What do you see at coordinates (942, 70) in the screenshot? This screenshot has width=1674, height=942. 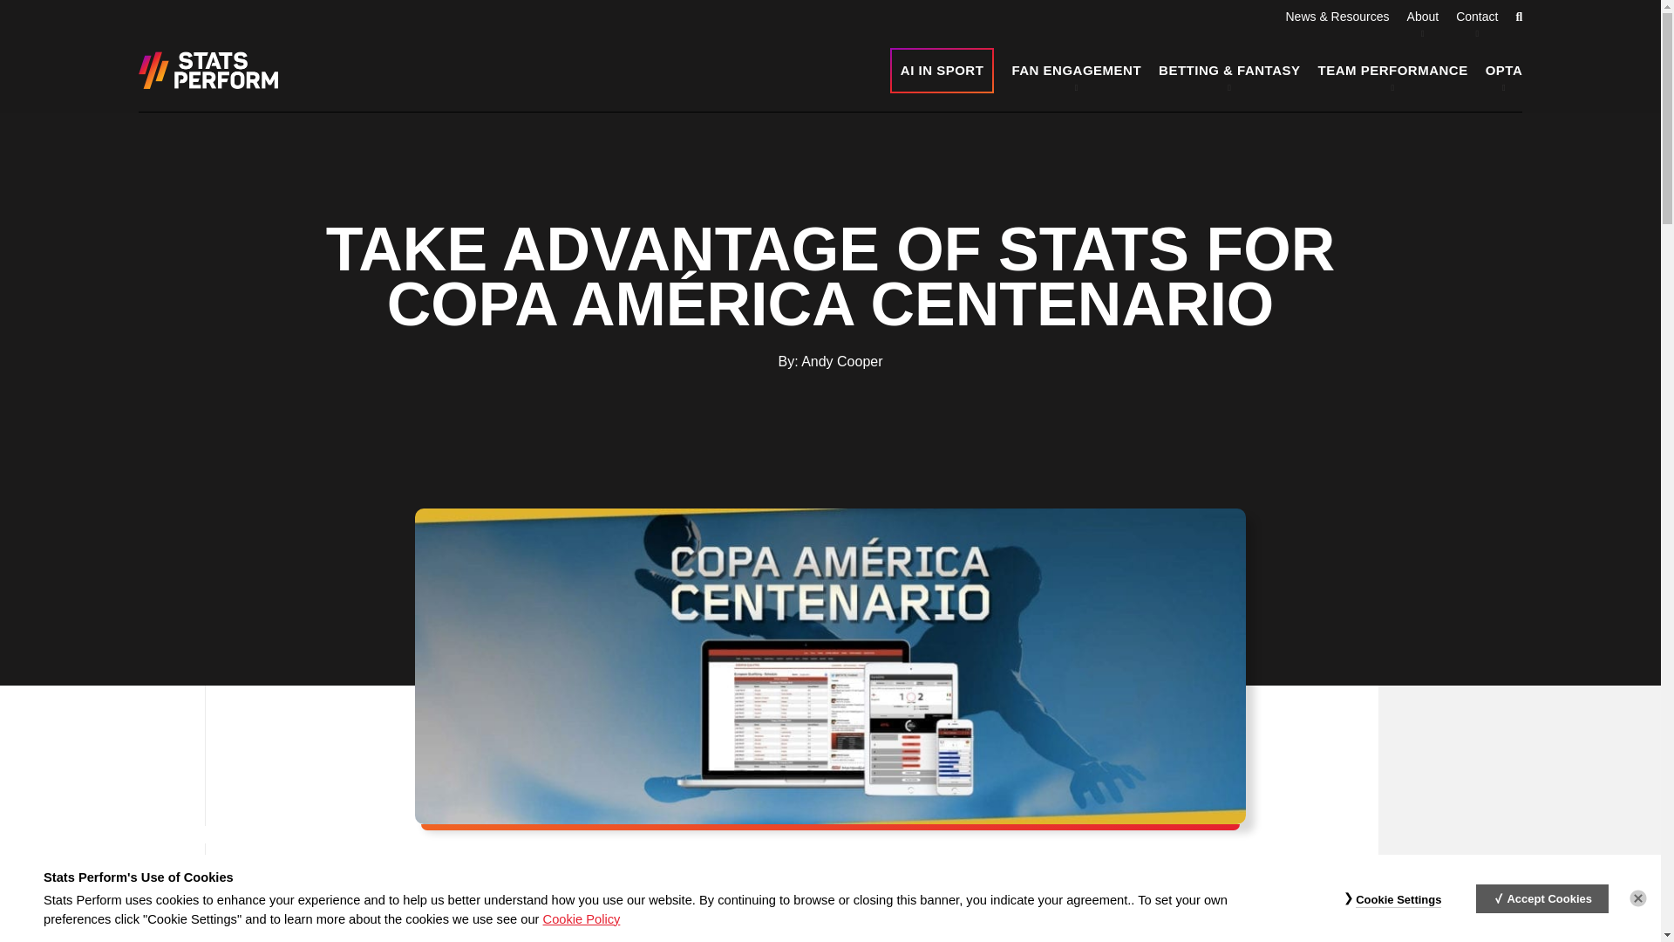 I see `AI in Sport` at bounding box center [942, 70].